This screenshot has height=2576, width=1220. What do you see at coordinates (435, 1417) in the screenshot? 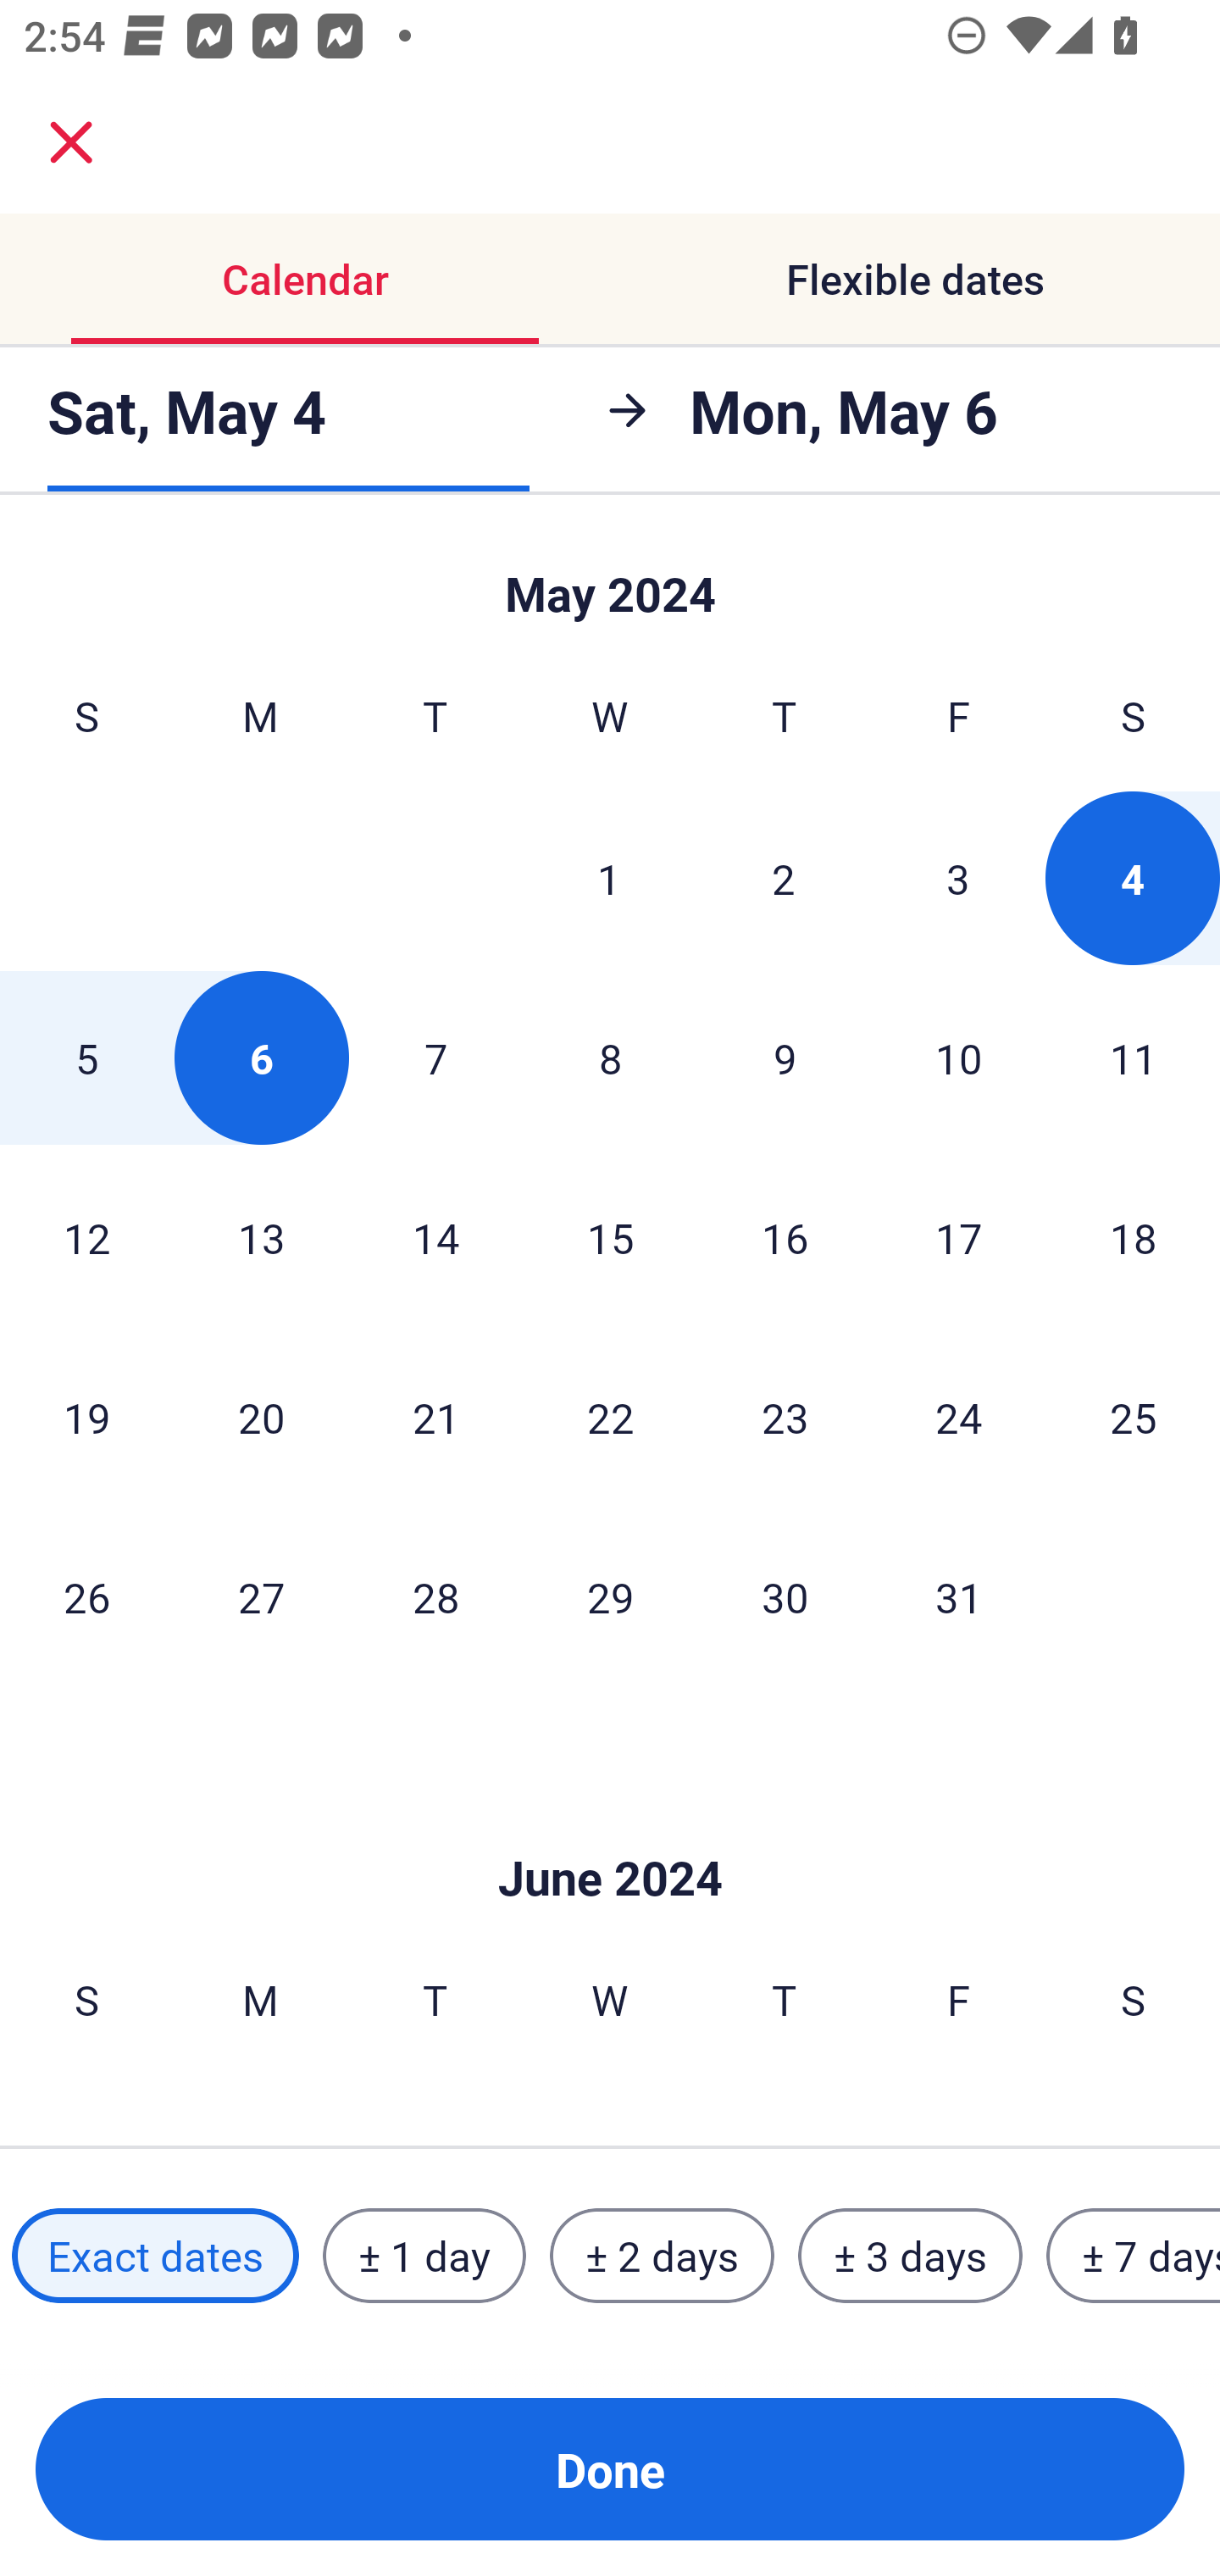
I see `21 Tuesday, May 21, 2024` at bounding box center [435, 1417].